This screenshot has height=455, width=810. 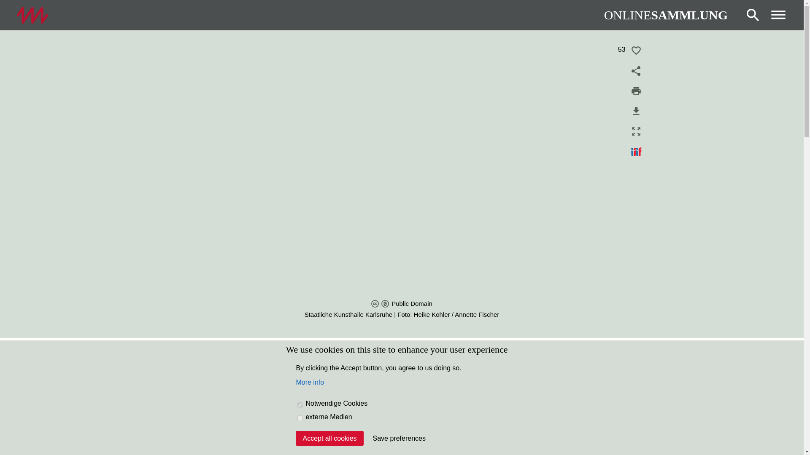 What do you see at coordinates (778, 15) in the screenshot?
I see `Show menu` at bounding box center [778, 15].